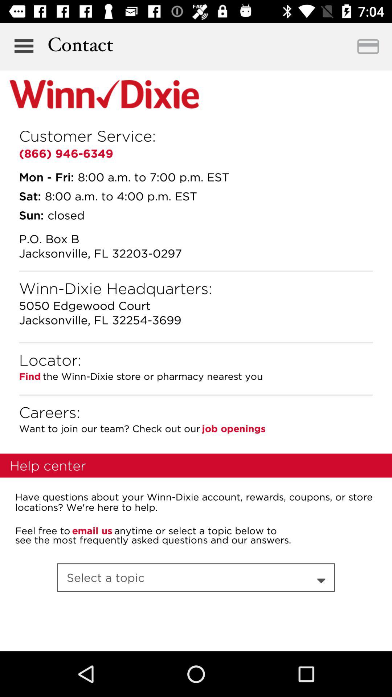  I want to click on tap the item below have questions about item, so click(195, 531).